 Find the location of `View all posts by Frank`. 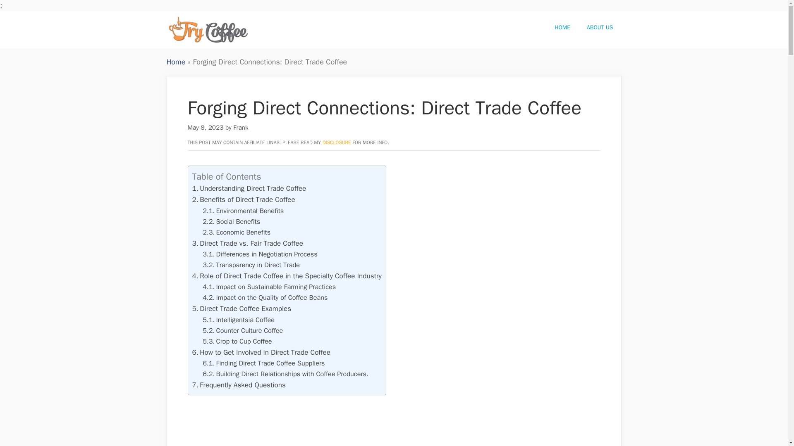

View all posts by Frank is located at coordinates (241, 127).